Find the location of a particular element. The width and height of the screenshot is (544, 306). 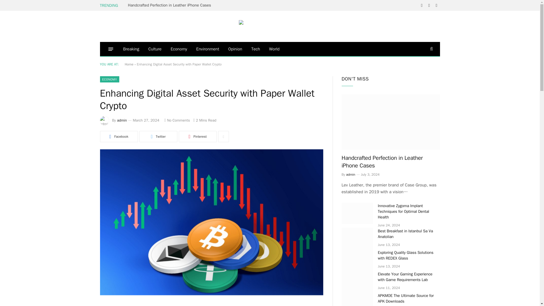

World is located at coordinates (274, 49).